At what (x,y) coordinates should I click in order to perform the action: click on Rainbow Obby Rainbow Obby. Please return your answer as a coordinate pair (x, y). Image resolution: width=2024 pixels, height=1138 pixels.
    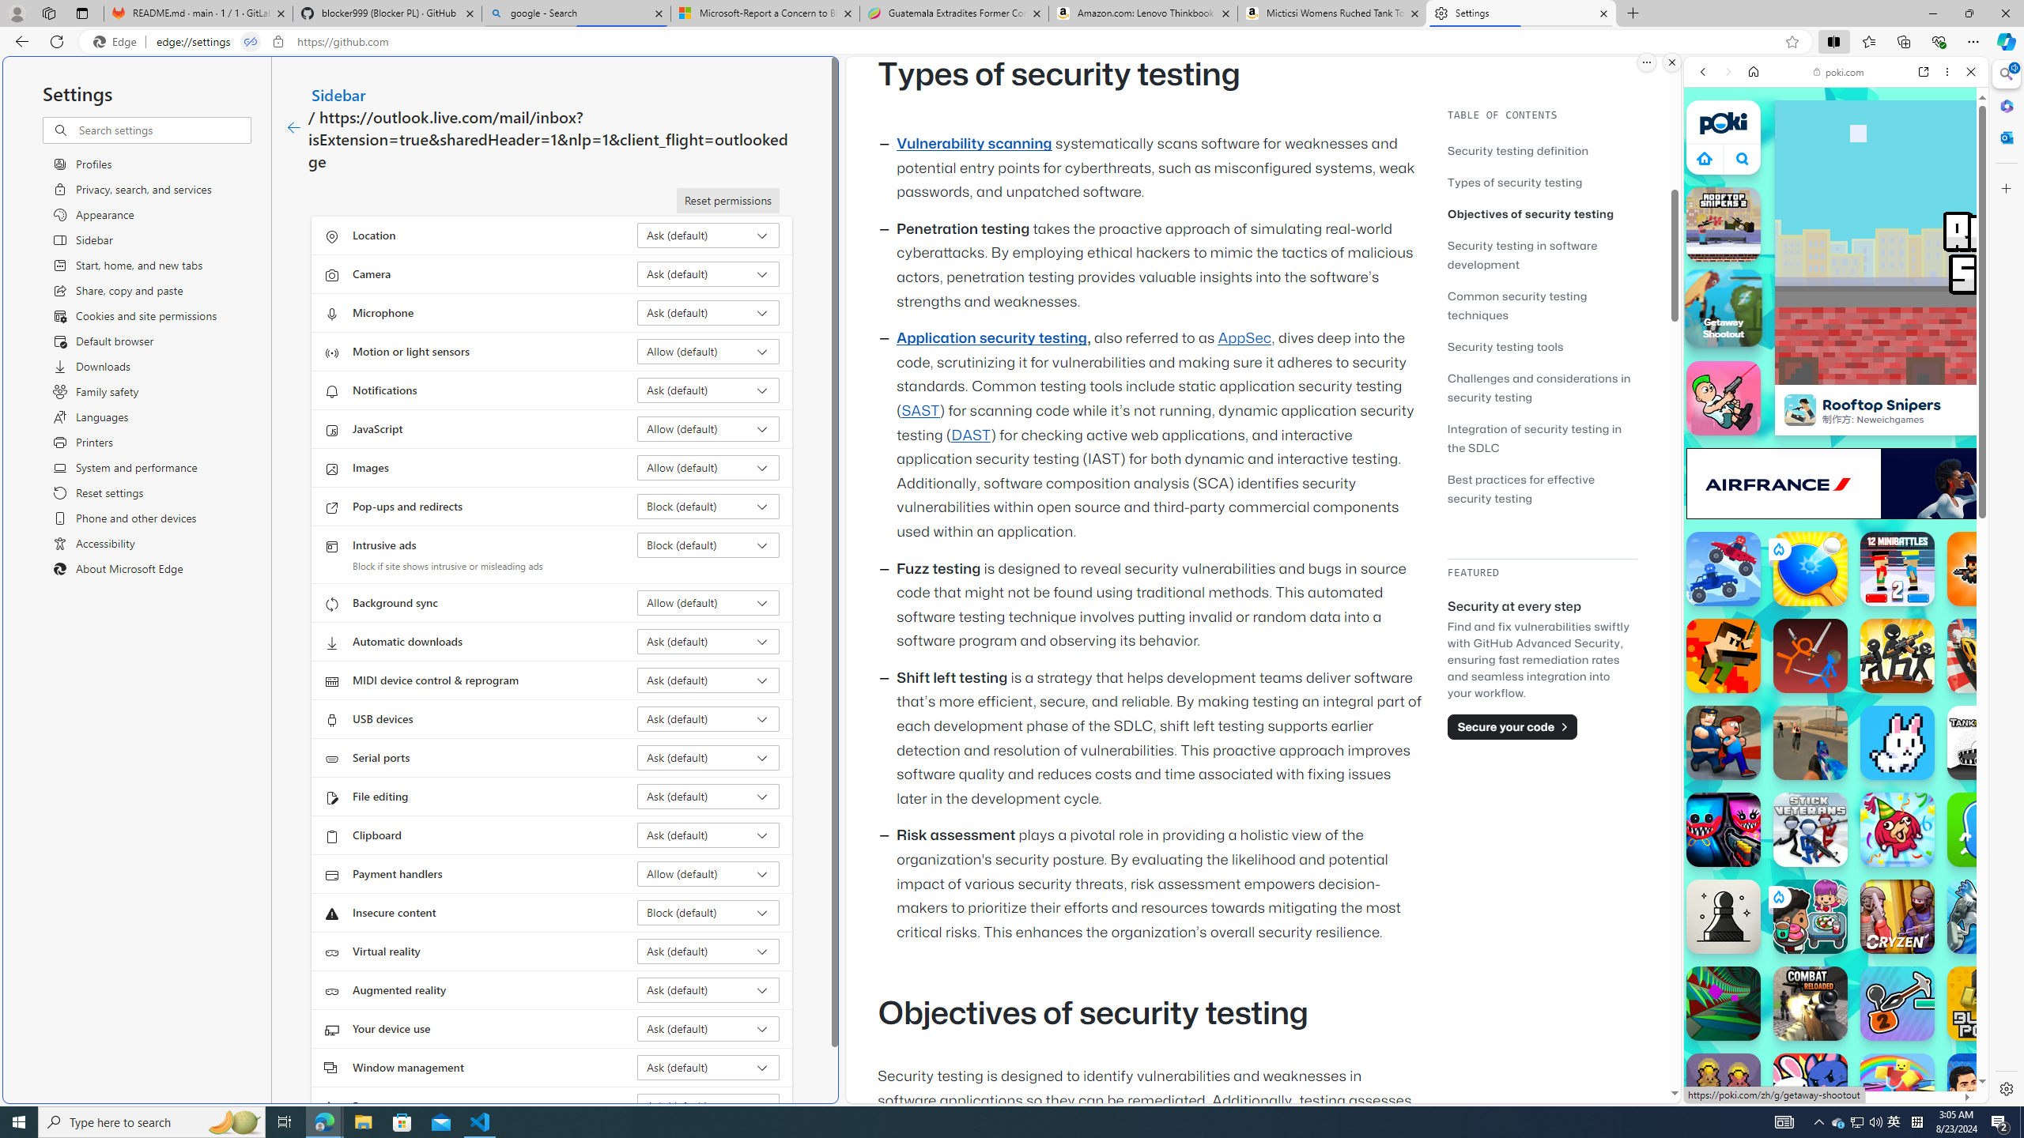
    Looking at the image, I should click on (1897, 1091).